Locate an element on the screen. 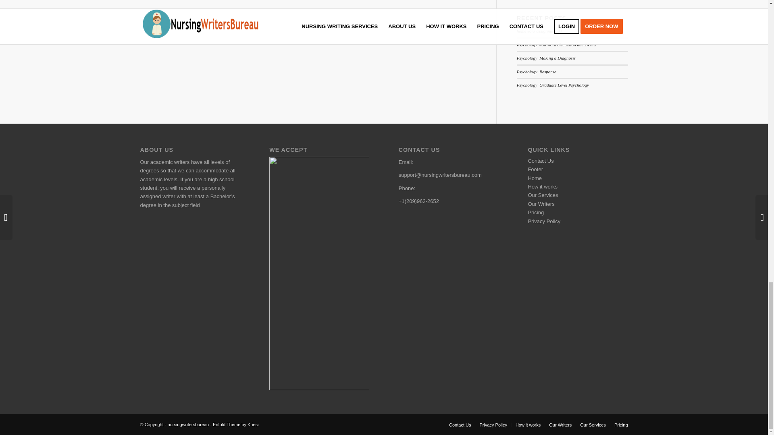 This screenshot has height=435, width=774. Pricing is located at coordinates (536, 212).